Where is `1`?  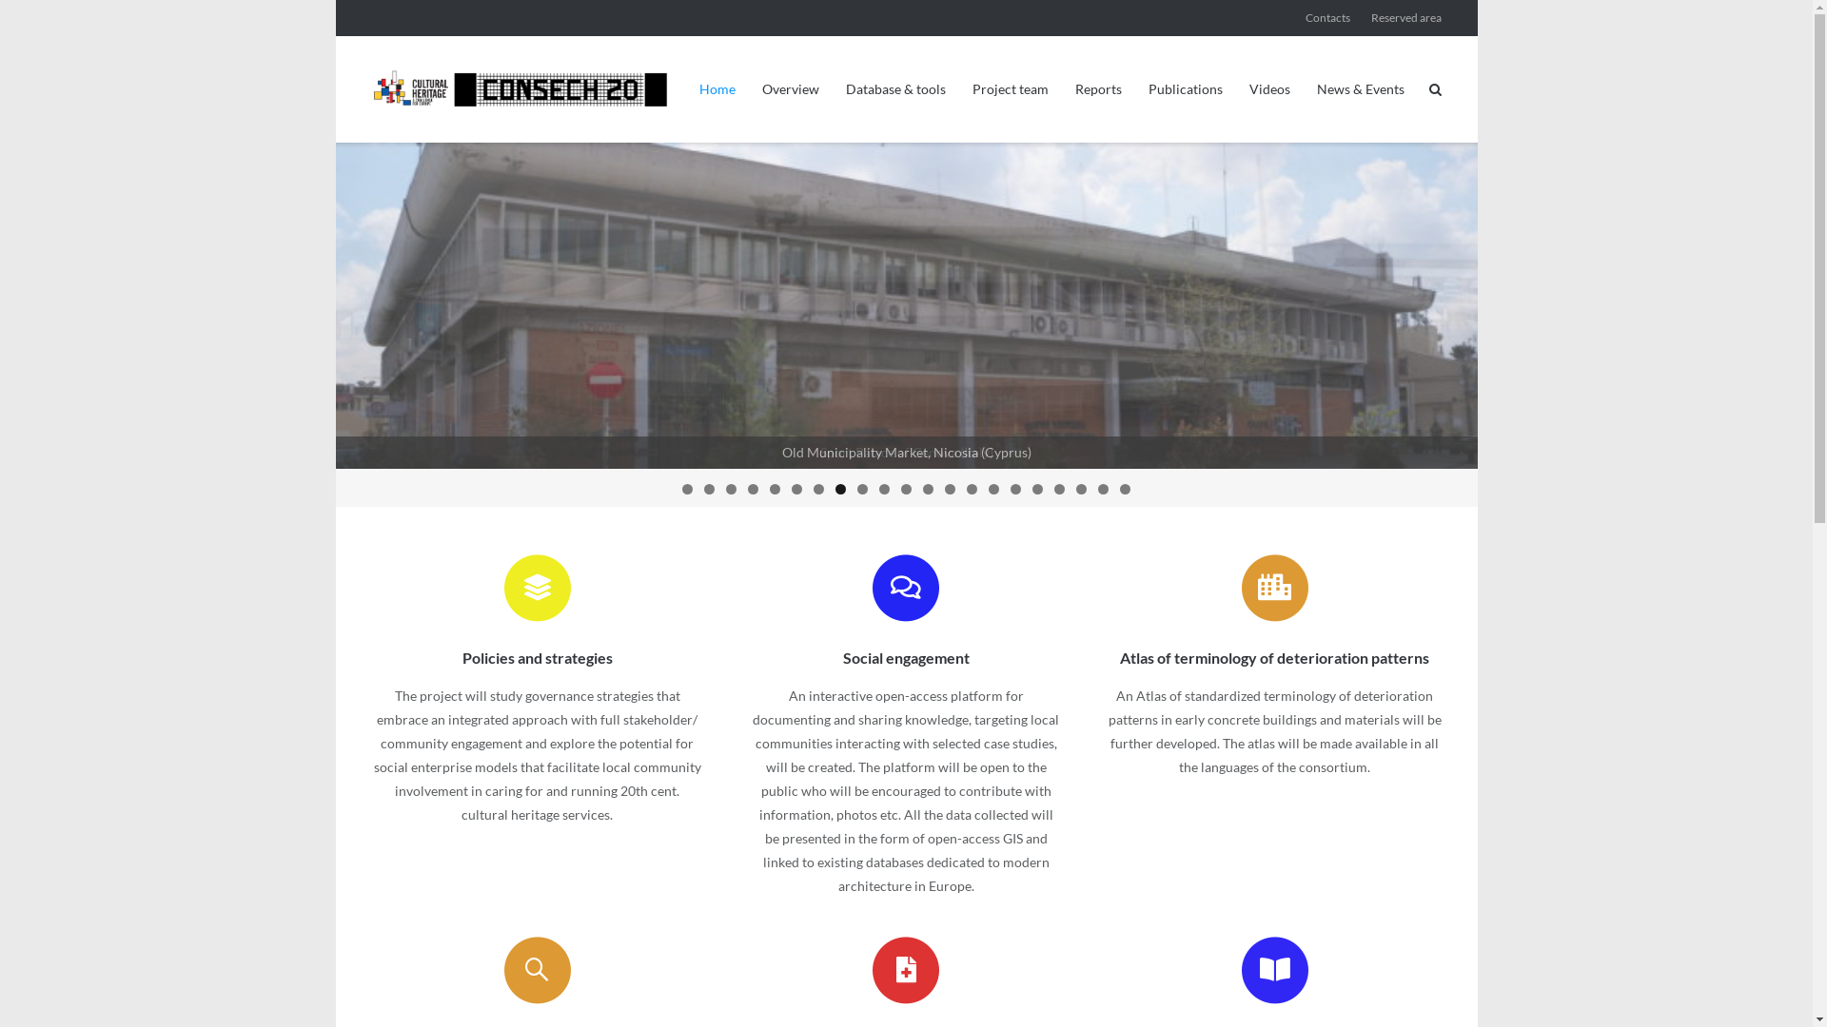
1 is located at coordinates (687, 489).